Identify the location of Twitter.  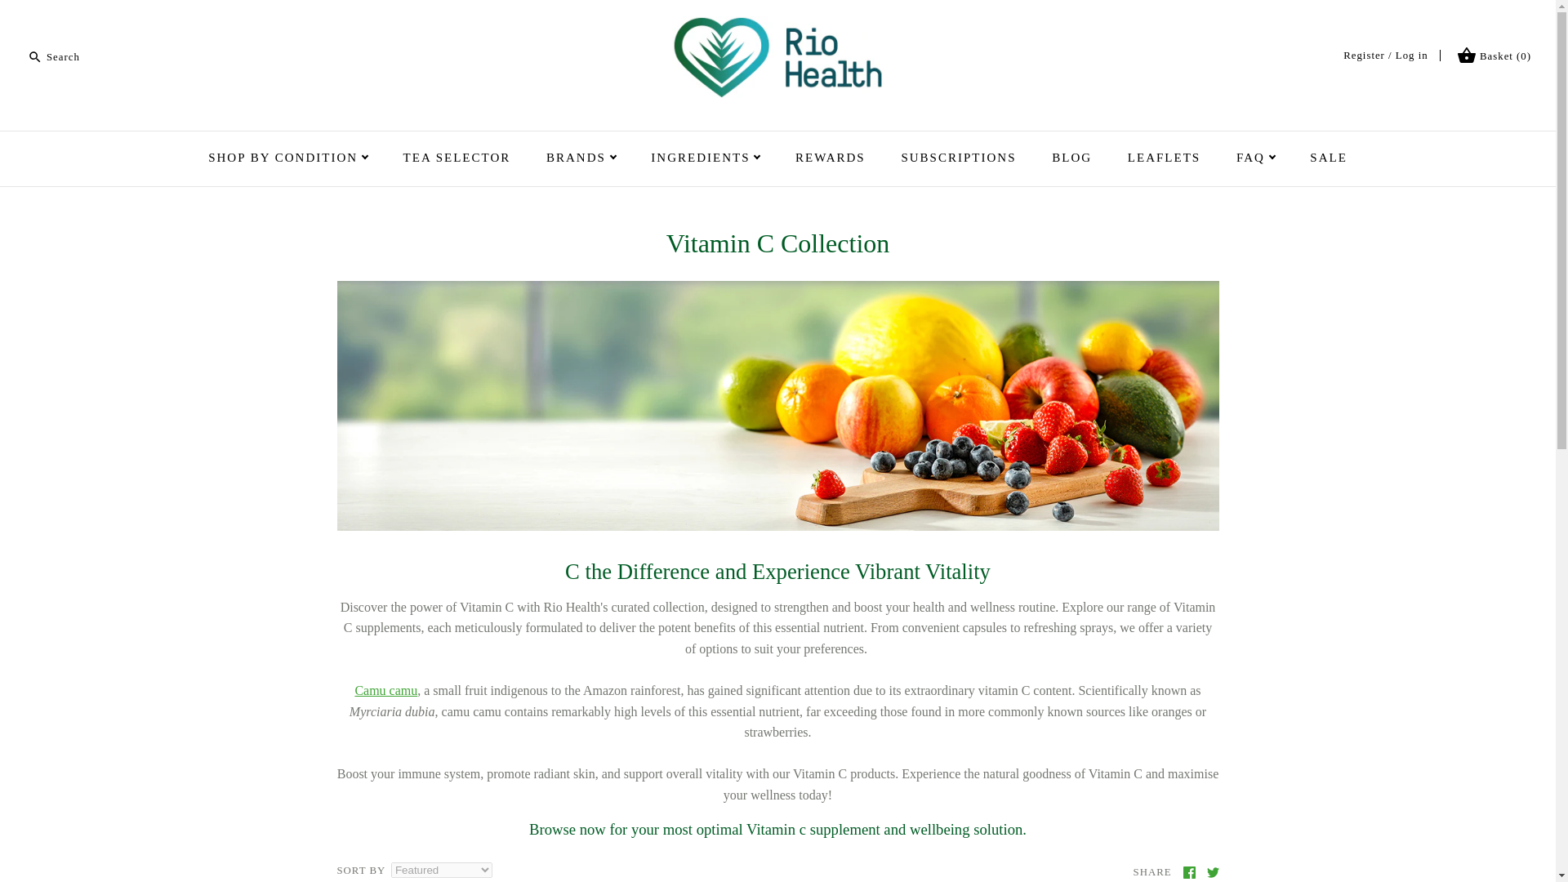
(1214, 872).